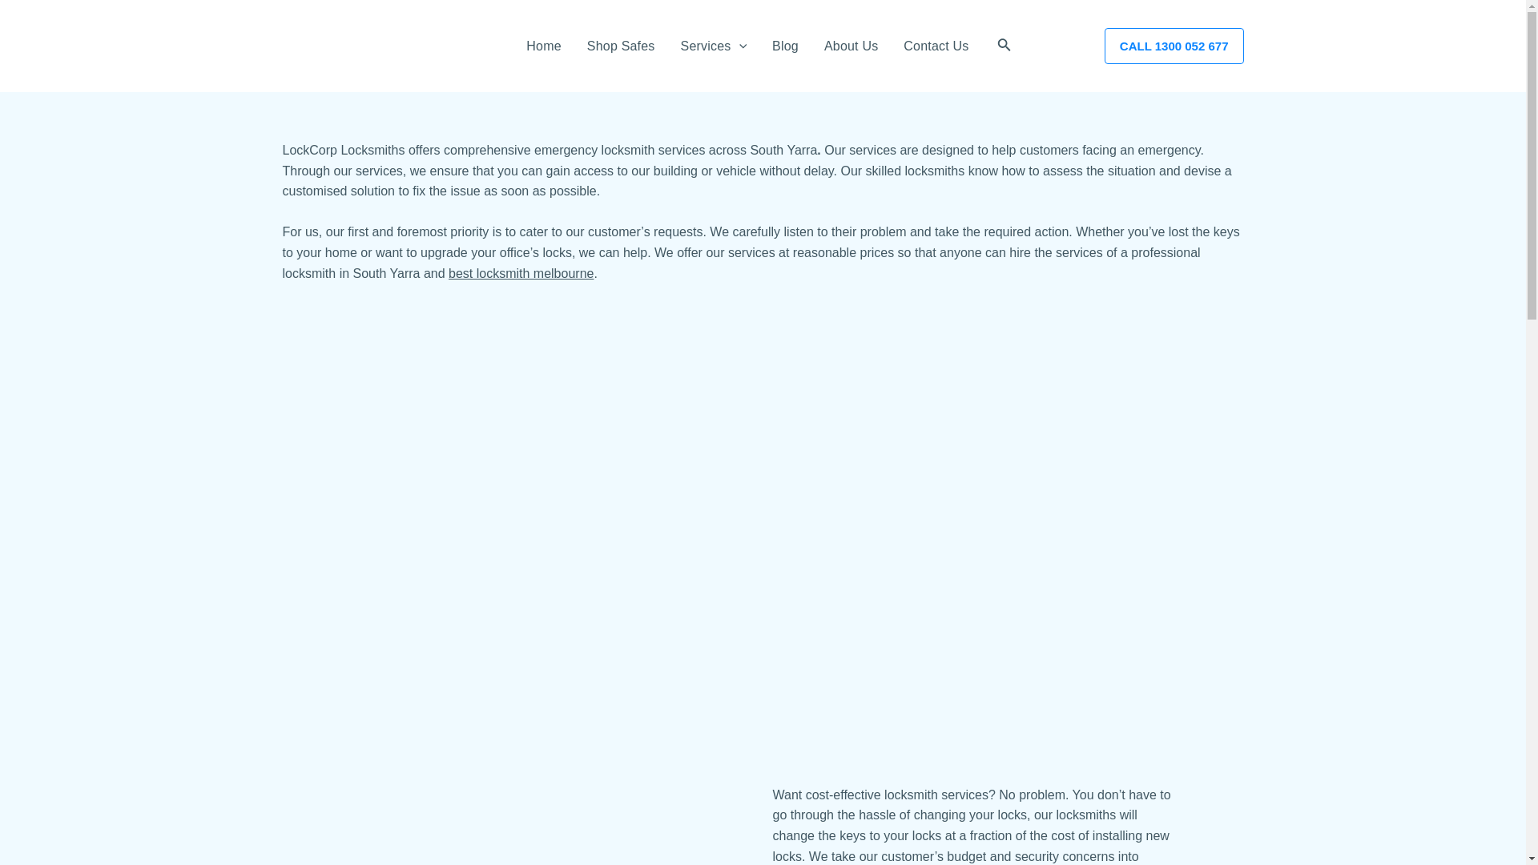 The image size is (1538, 865). I want to click on Services, so click(713, 46).